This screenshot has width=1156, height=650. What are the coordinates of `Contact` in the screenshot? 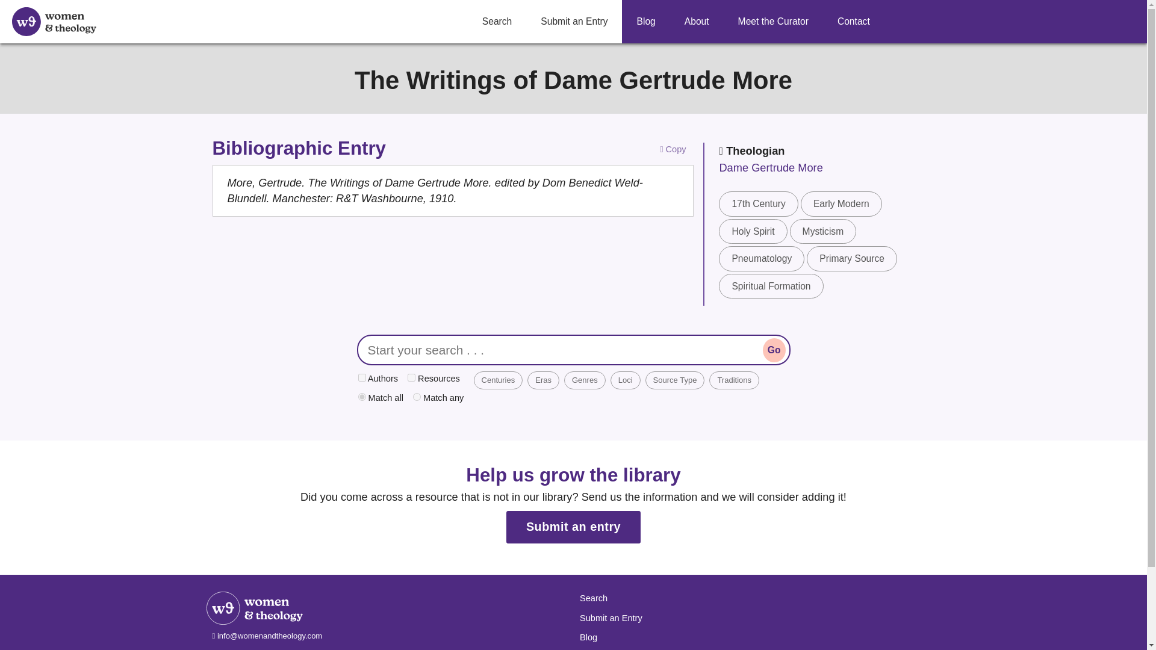 It's located at (854, 21).